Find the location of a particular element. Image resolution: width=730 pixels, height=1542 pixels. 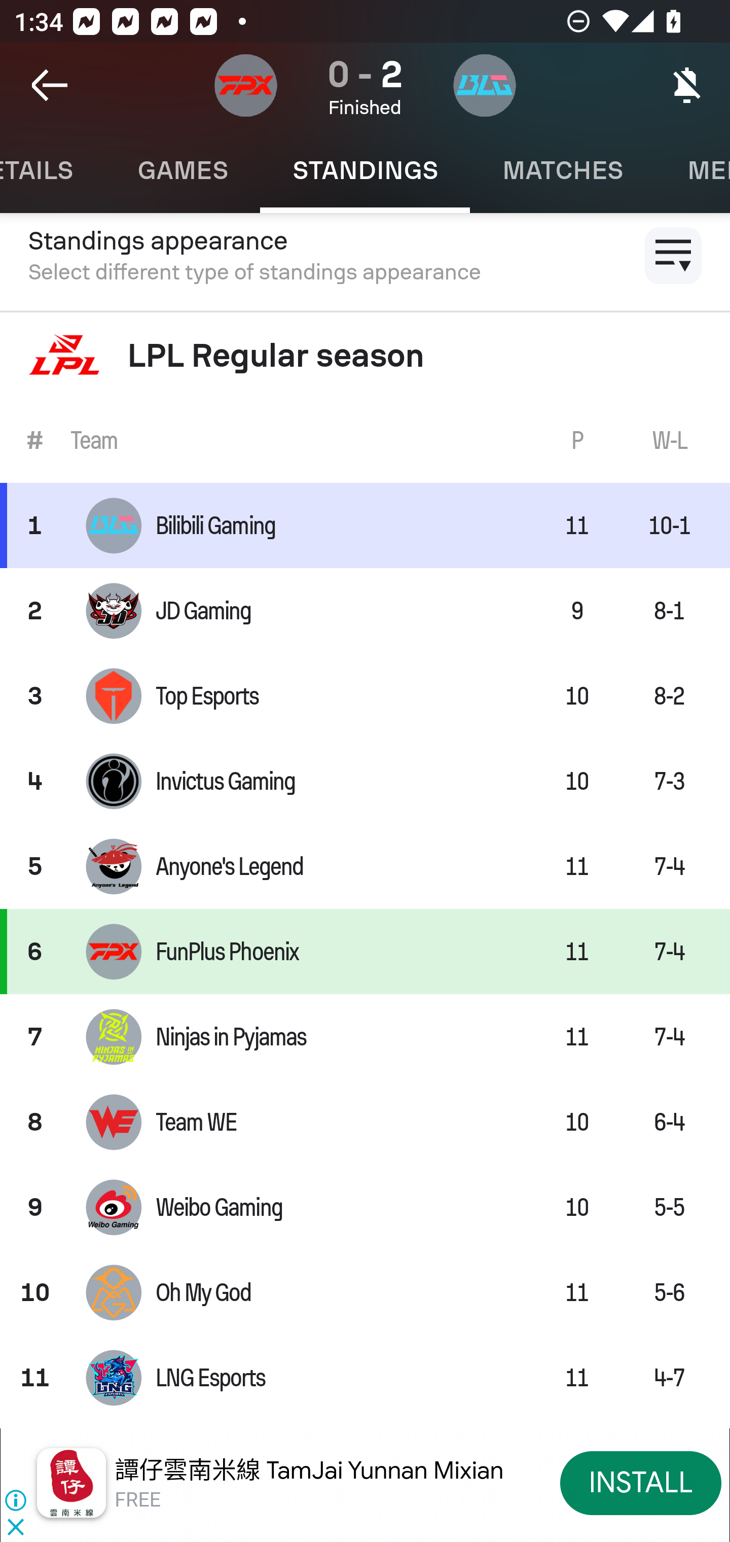

FREE is located at coordinates (138, 1500).